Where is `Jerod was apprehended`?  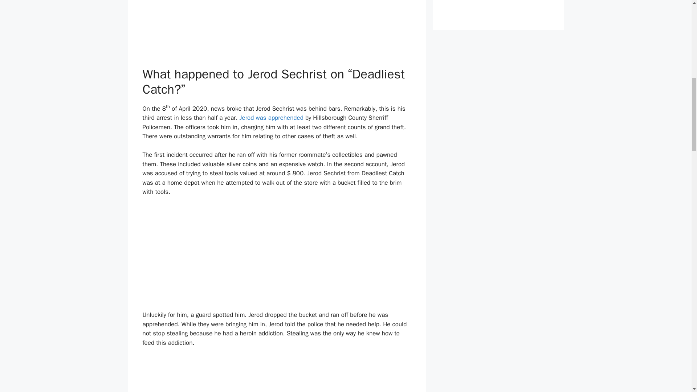
Jerod was apprehended is located at coordinates (272, 118).